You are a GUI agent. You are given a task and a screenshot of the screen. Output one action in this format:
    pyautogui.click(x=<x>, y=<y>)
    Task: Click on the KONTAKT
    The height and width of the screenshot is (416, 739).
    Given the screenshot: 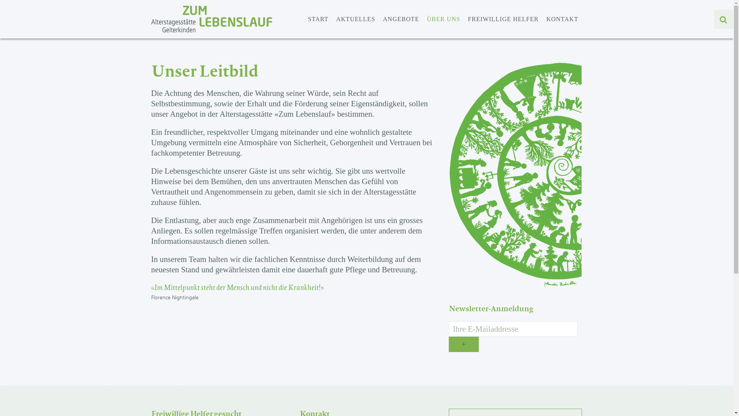 What is the action you would take?
    pyautogui.click(x=562, y=19)
    